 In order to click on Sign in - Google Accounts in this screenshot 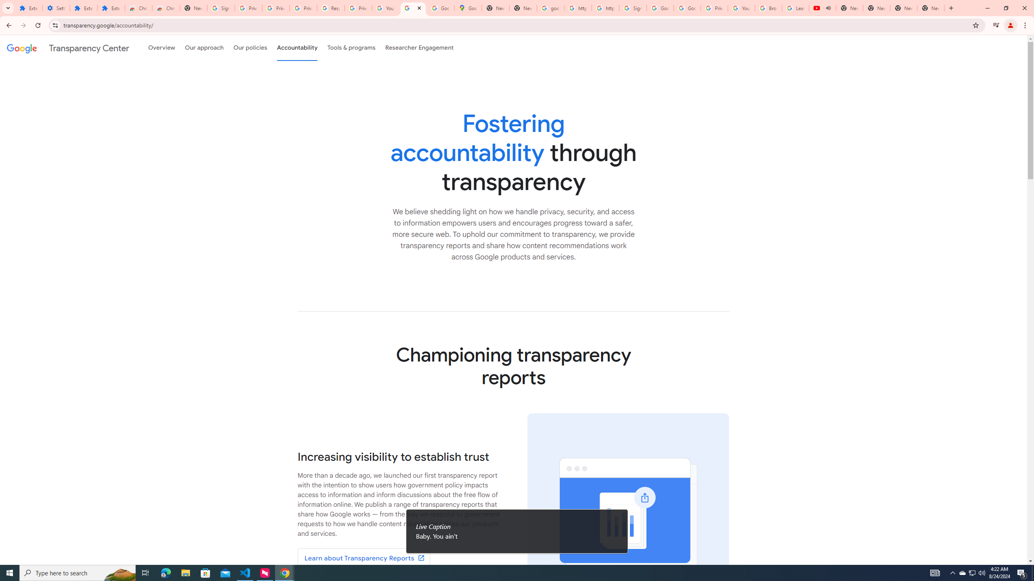, I will do `click(221, 8)`.